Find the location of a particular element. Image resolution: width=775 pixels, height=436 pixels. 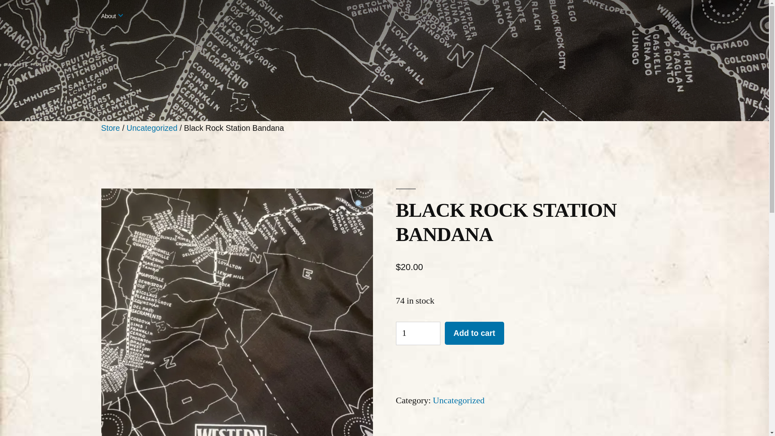

Add to cart is located at coordinates (475, 333).